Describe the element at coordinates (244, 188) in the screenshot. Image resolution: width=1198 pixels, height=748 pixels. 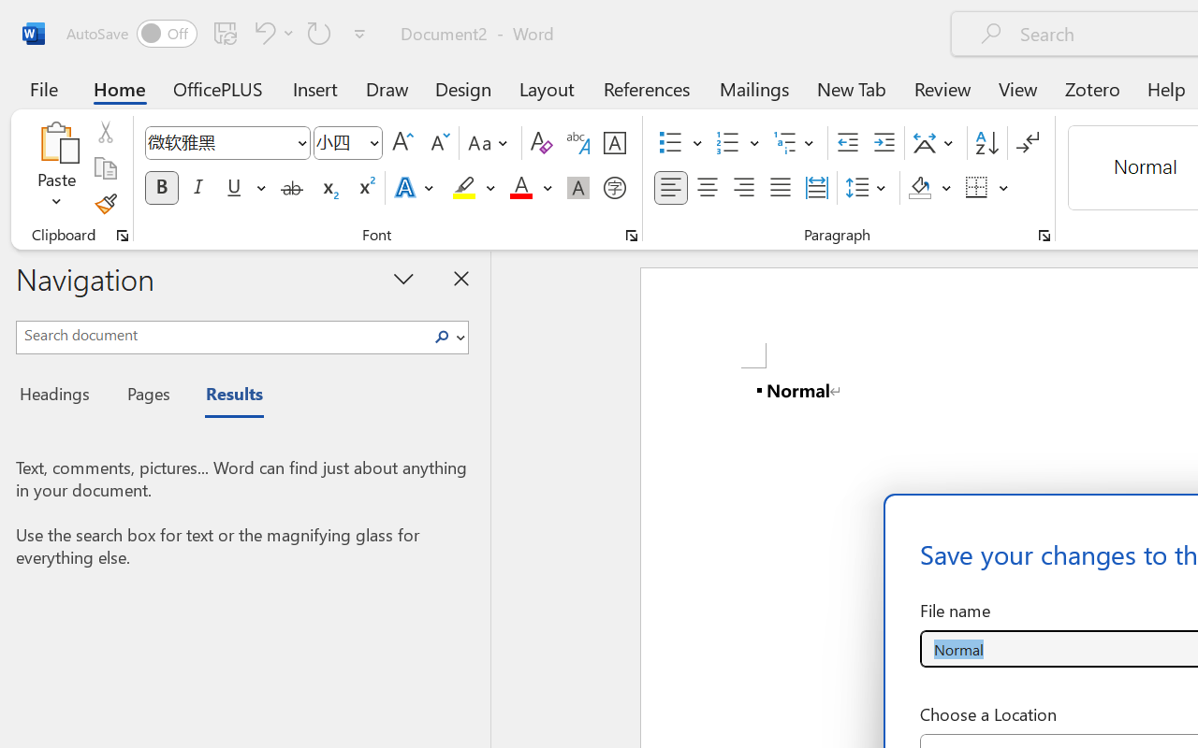
I see `Underline` at that location.